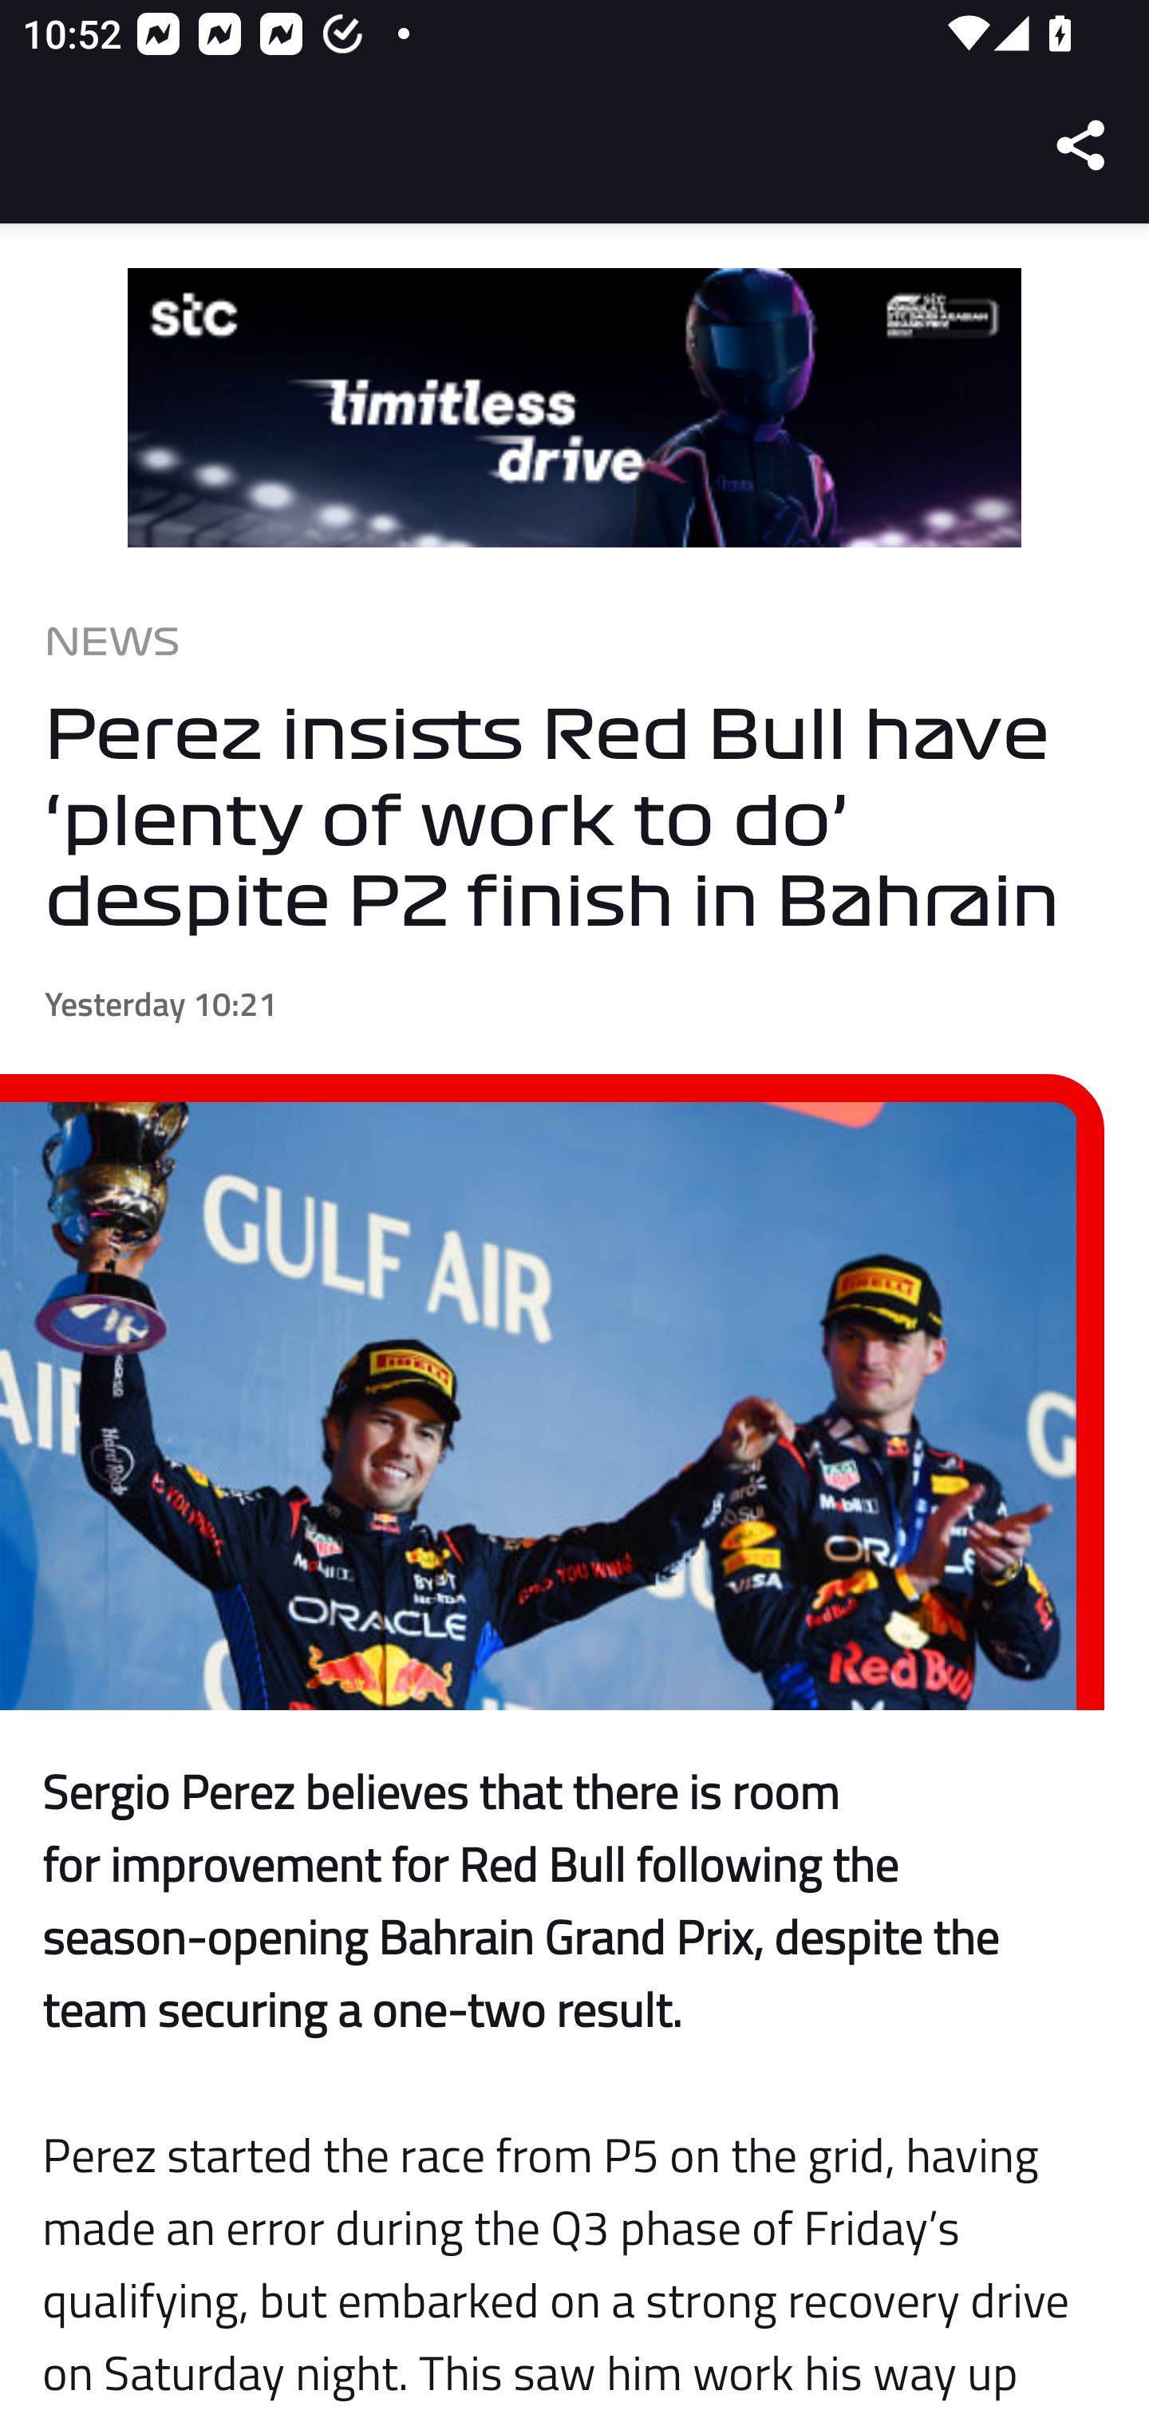  What do you see at coordinates (574, 409) in the screenshot?
I see `who-we-are` at bounding box center [574, 409].